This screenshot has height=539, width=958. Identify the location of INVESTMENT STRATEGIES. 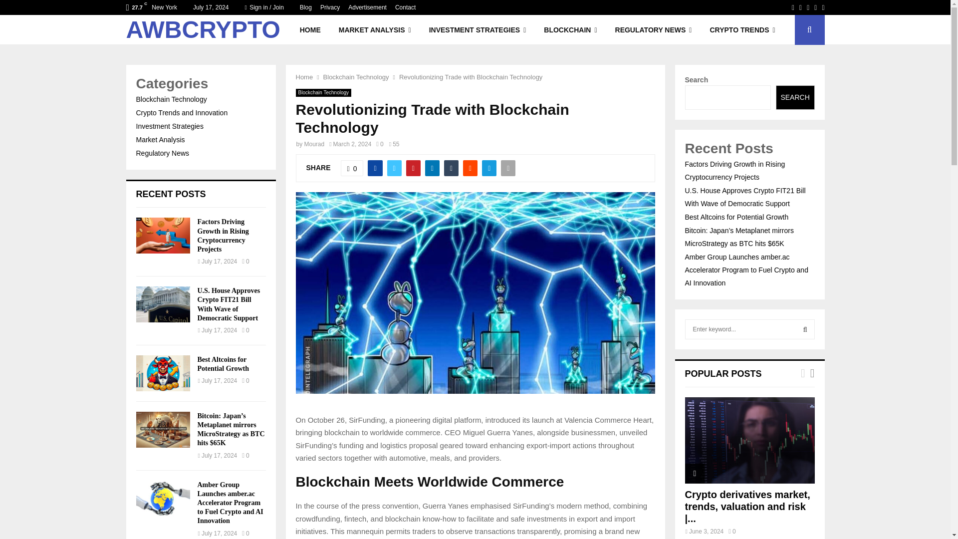
(478, 30).